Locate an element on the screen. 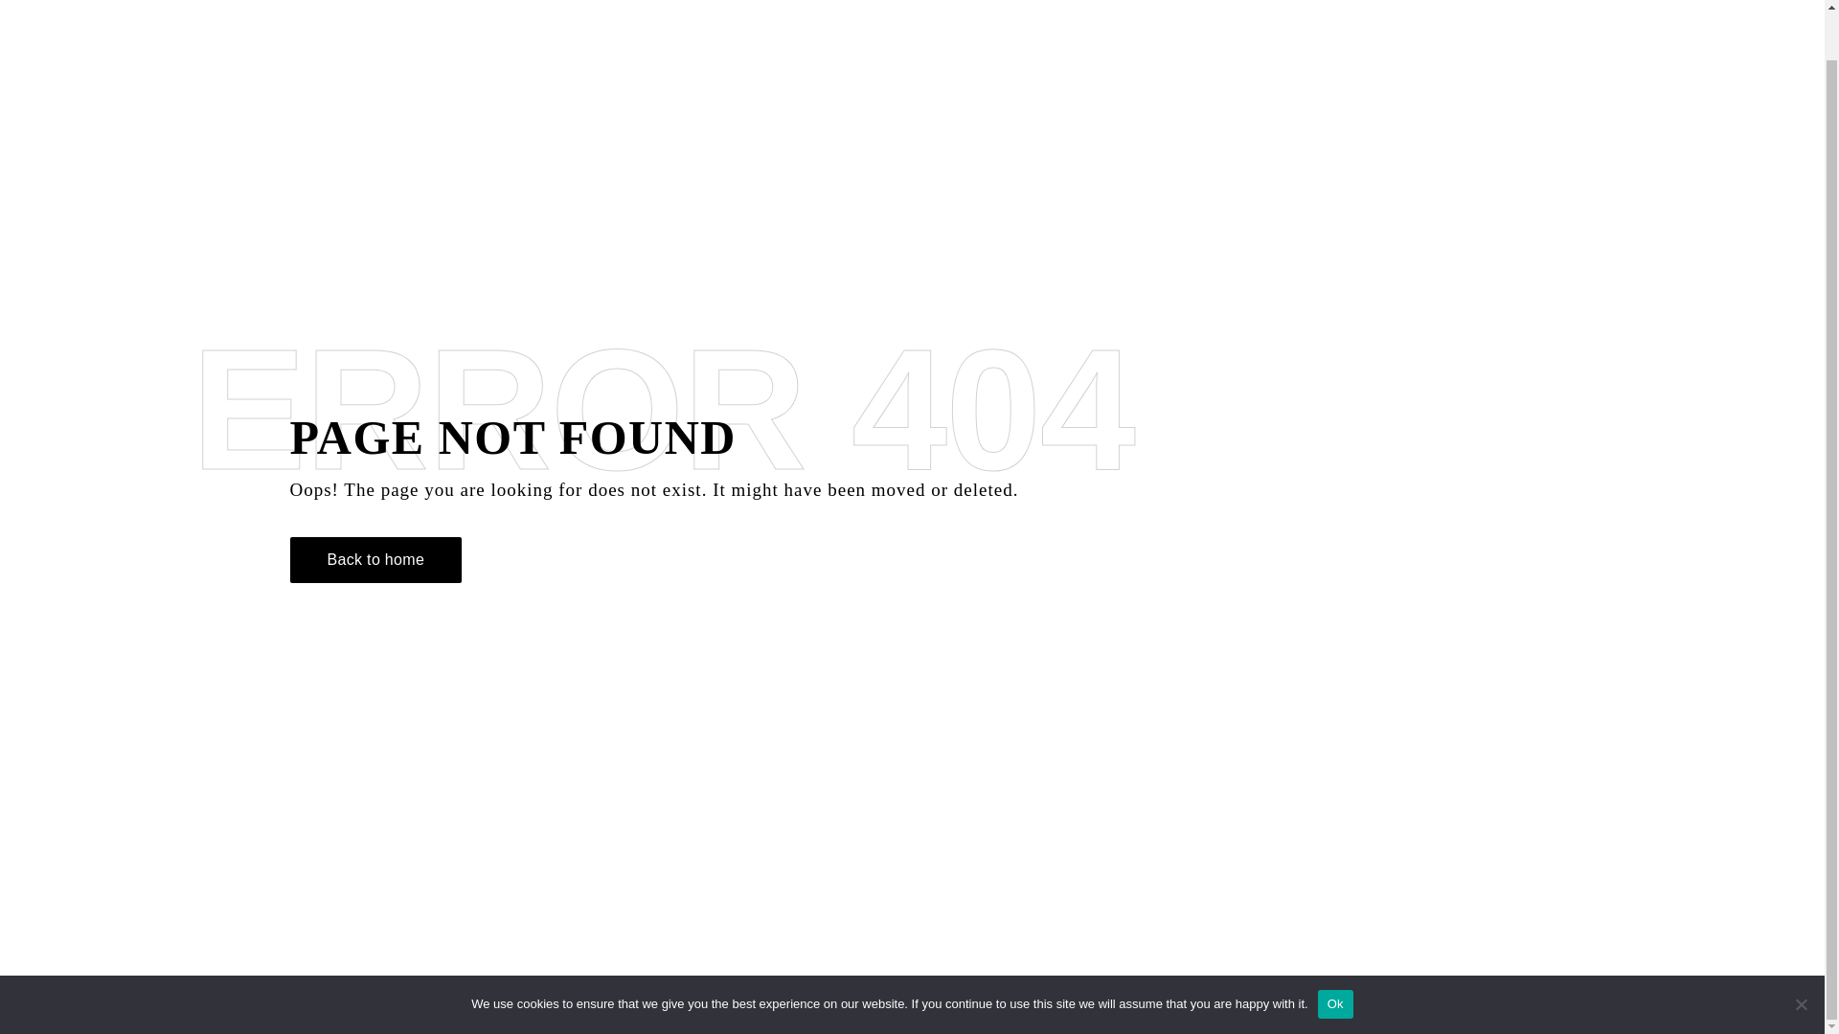  Back to home is located at coordinates (375, 559).